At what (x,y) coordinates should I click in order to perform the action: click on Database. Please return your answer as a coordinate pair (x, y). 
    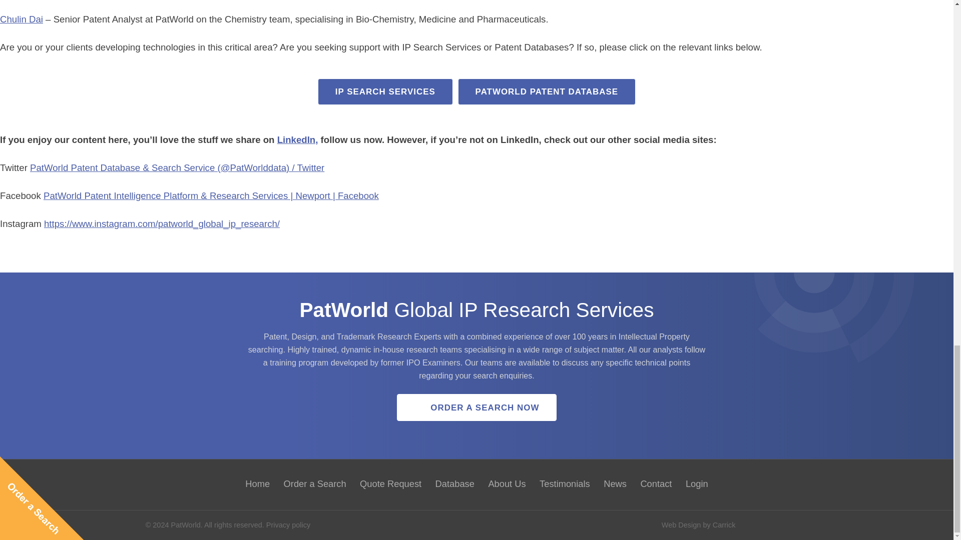
    Looking at the image, I should click on (454, 483).